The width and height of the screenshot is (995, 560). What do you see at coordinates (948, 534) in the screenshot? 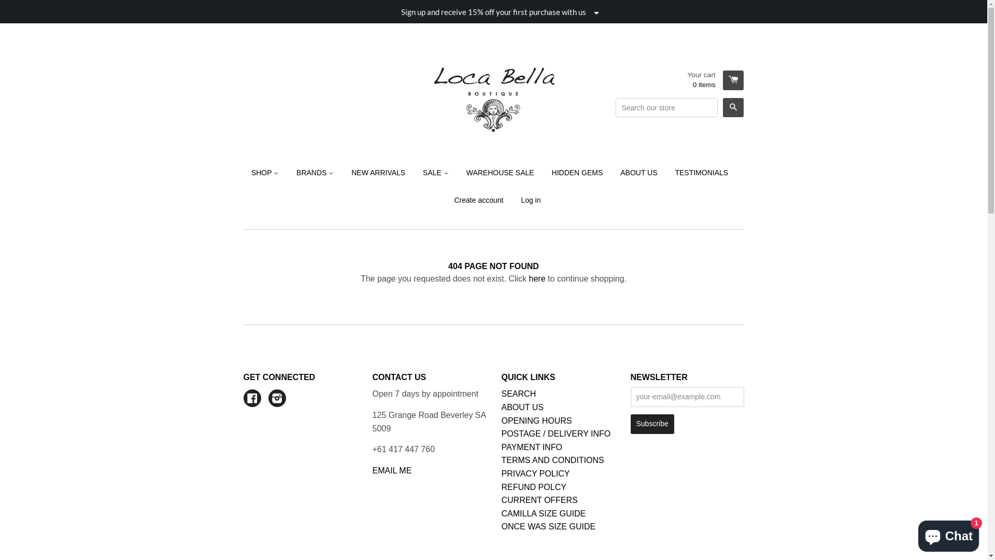
I see `Shopify online store chat` at bounding box center [948, 534].